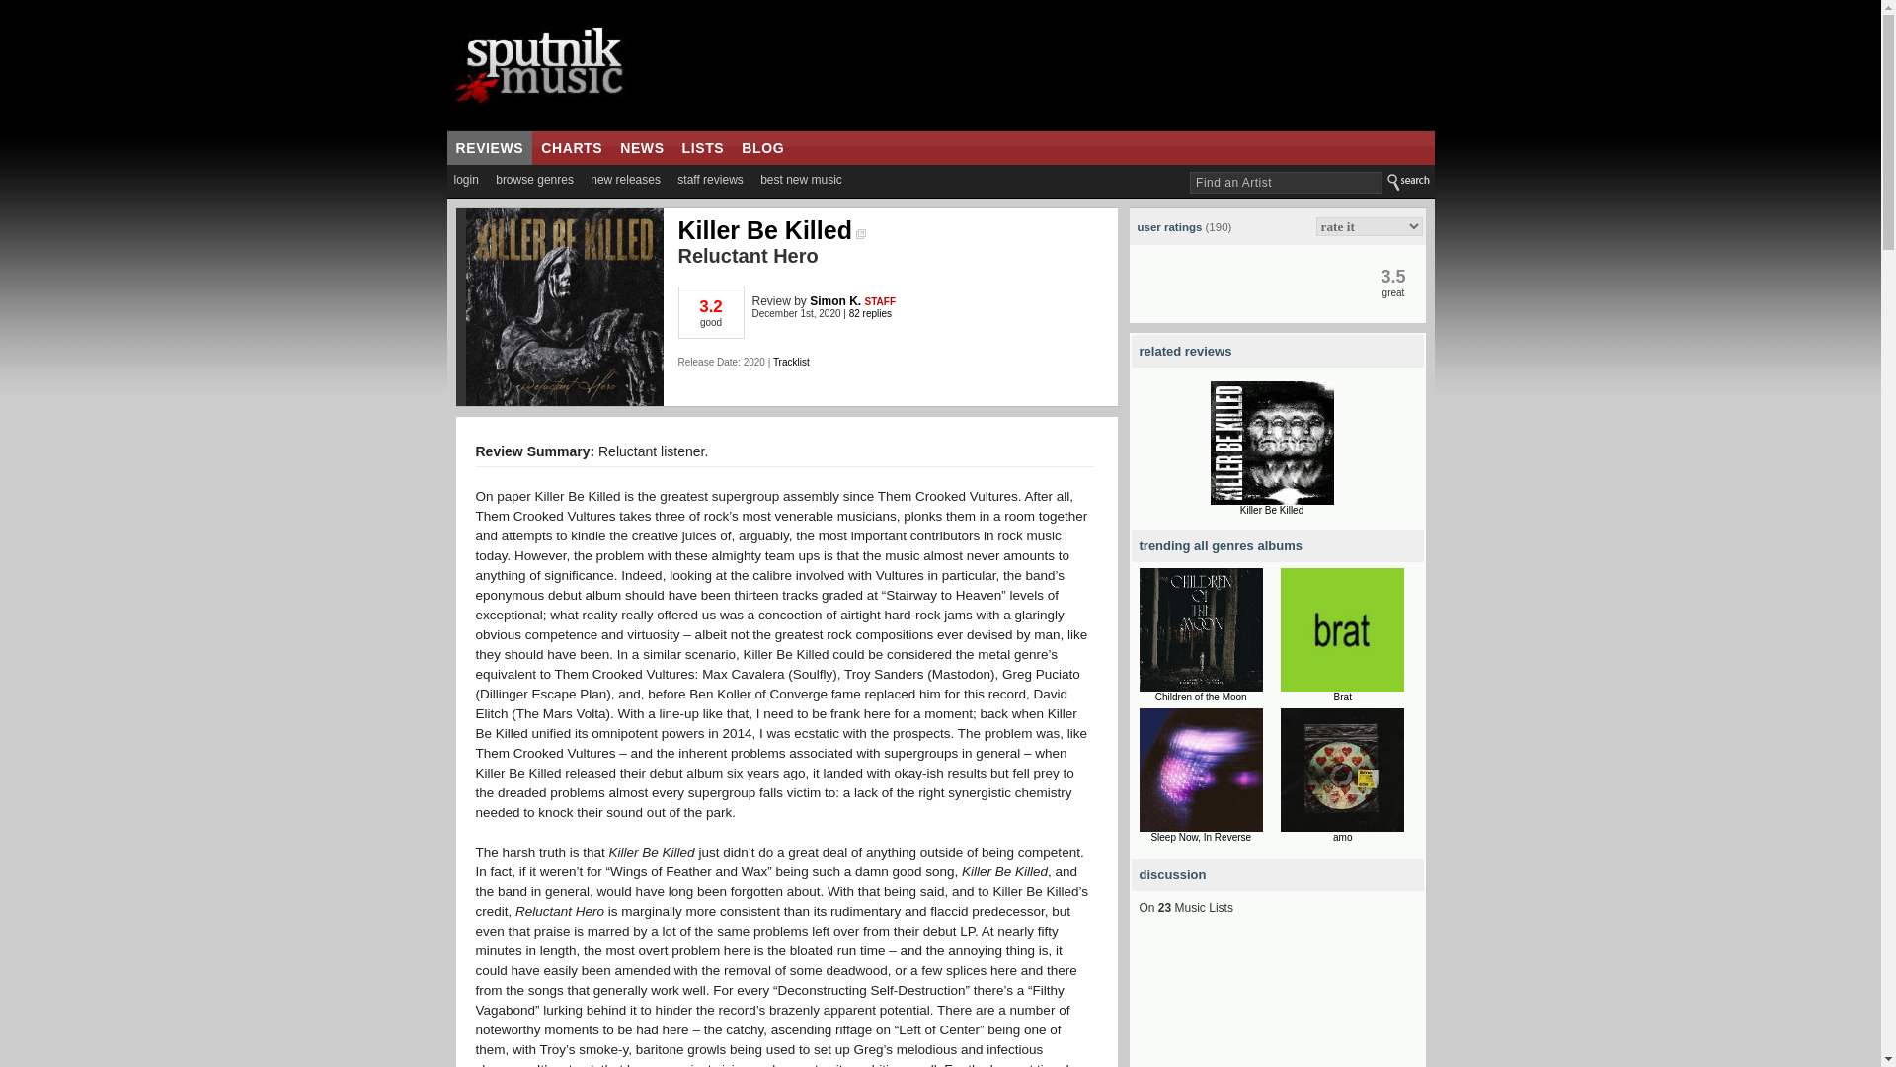 This screenshot has width=1896, height=1067. Describe the element at coordinates (1201, 838) in the screenshot. I see `Sleep Now, In Reverse` at that location.